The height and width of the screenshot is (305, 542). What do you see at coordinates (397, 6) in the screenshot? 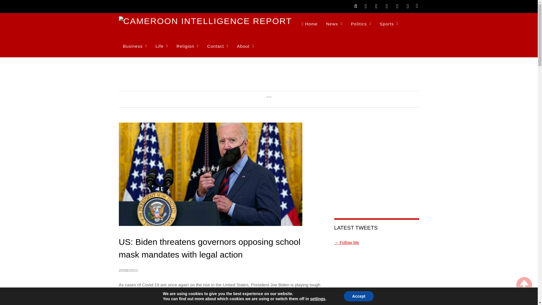
I see `YouTube` at bounding box center [397, 6].